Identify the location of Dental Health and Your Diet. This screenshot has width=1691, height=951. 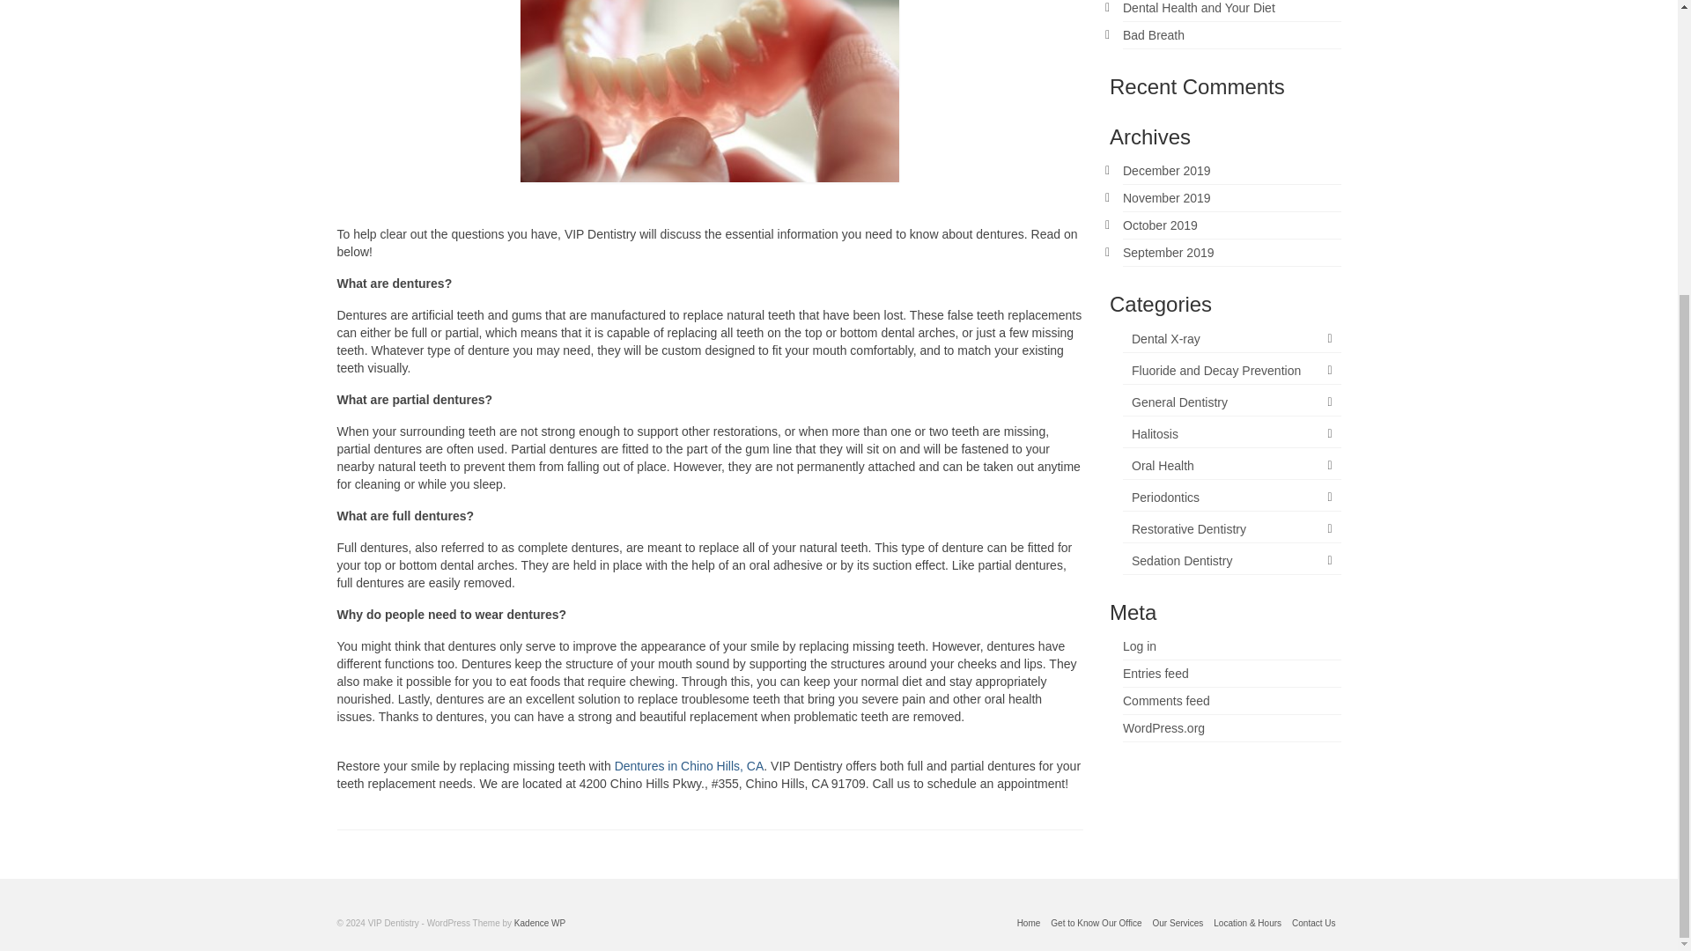
(1198, 8).